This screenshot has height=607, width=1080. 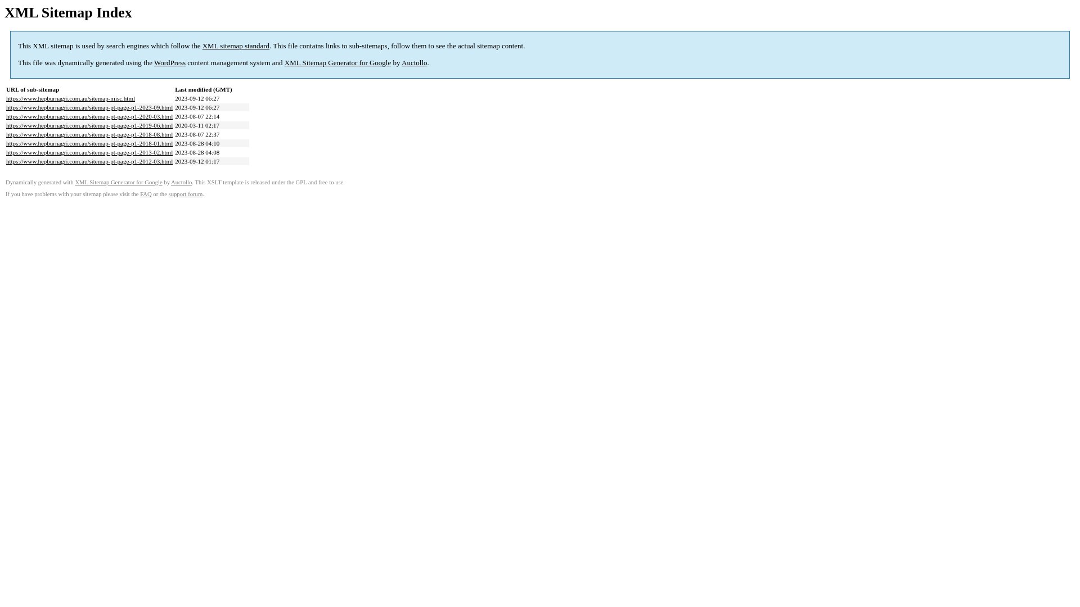 I want to click on WordPress, so click(x=170, y=63).